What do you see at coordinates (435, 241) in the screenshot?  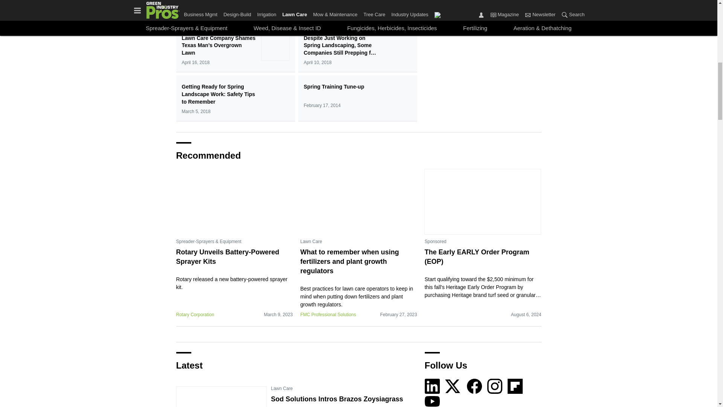 I see `Sponsored` at bounding box center [435, 241].